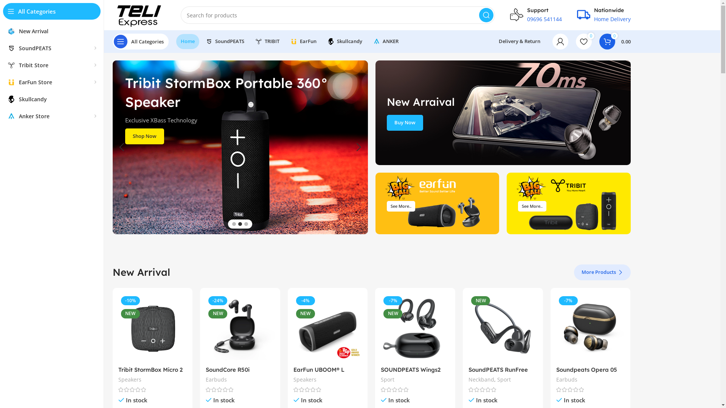 This screenshot has height=408, width=726. What do you see at coordinates (437, 203) in the screenshot?
I see `See More..` at bounding box center [437, 203].